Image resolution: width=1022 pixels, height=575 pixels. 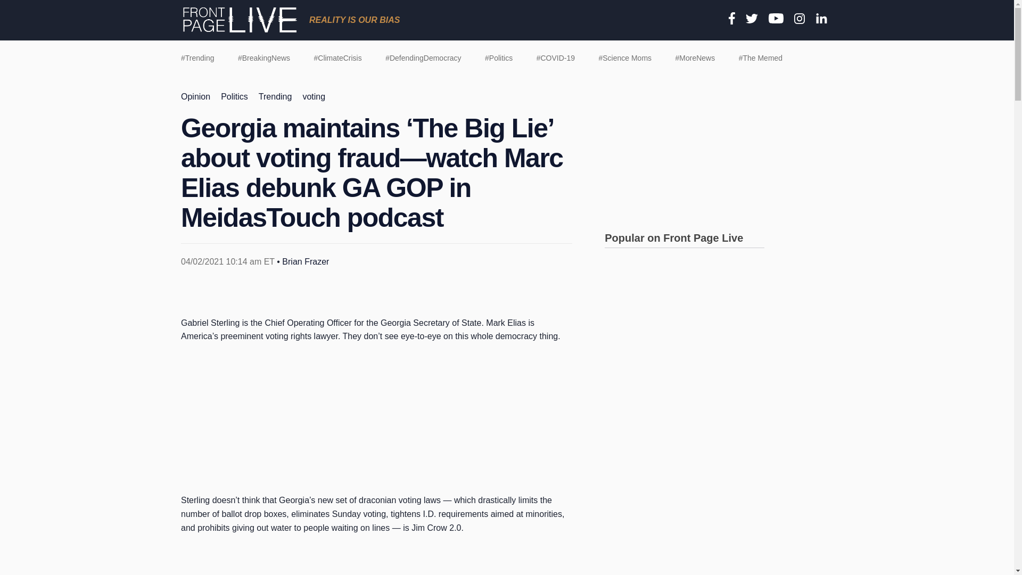 I want to click on Trending, so click(x=275, y=96).